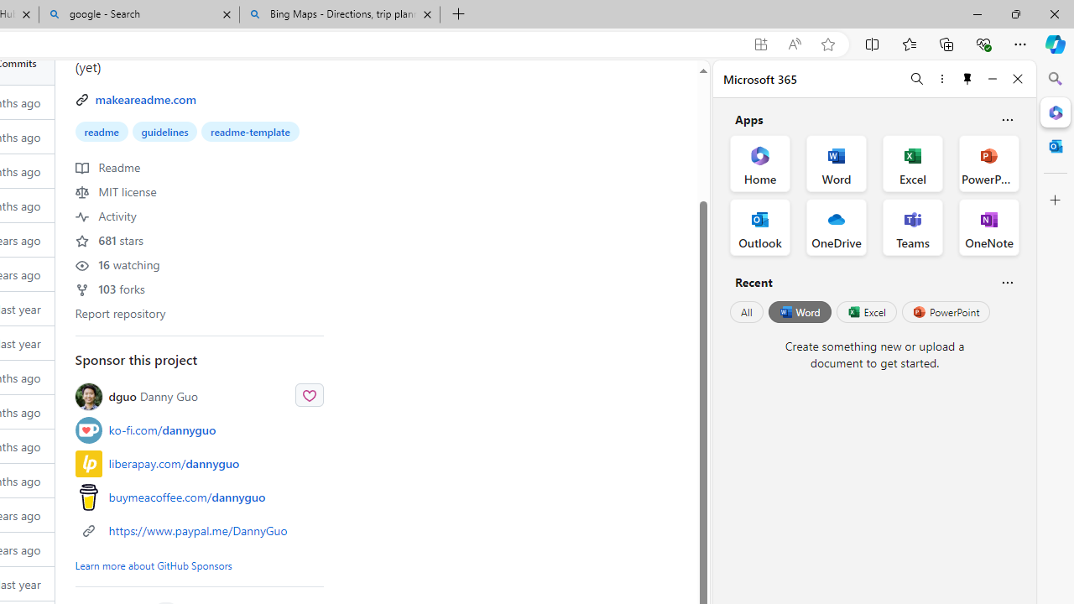 This screenshot has height=604, width=1074. I want to click on Add this page to favorites (Ctrl+D), so click(827, 44).